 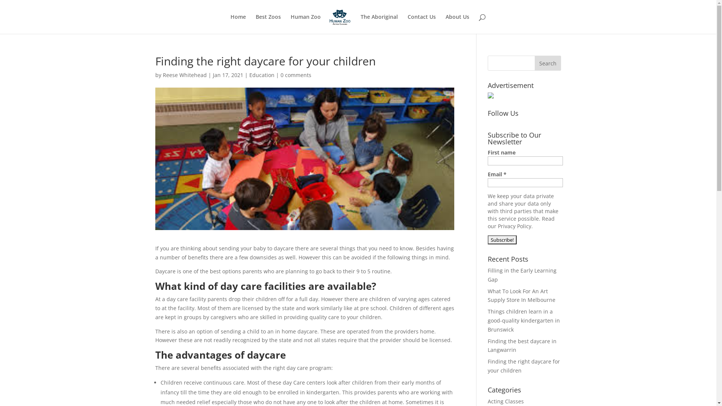 What do you see at coordinates (268, 24) in the screenshot?
I see `Best Zoos` at bounding box center [268, 24].